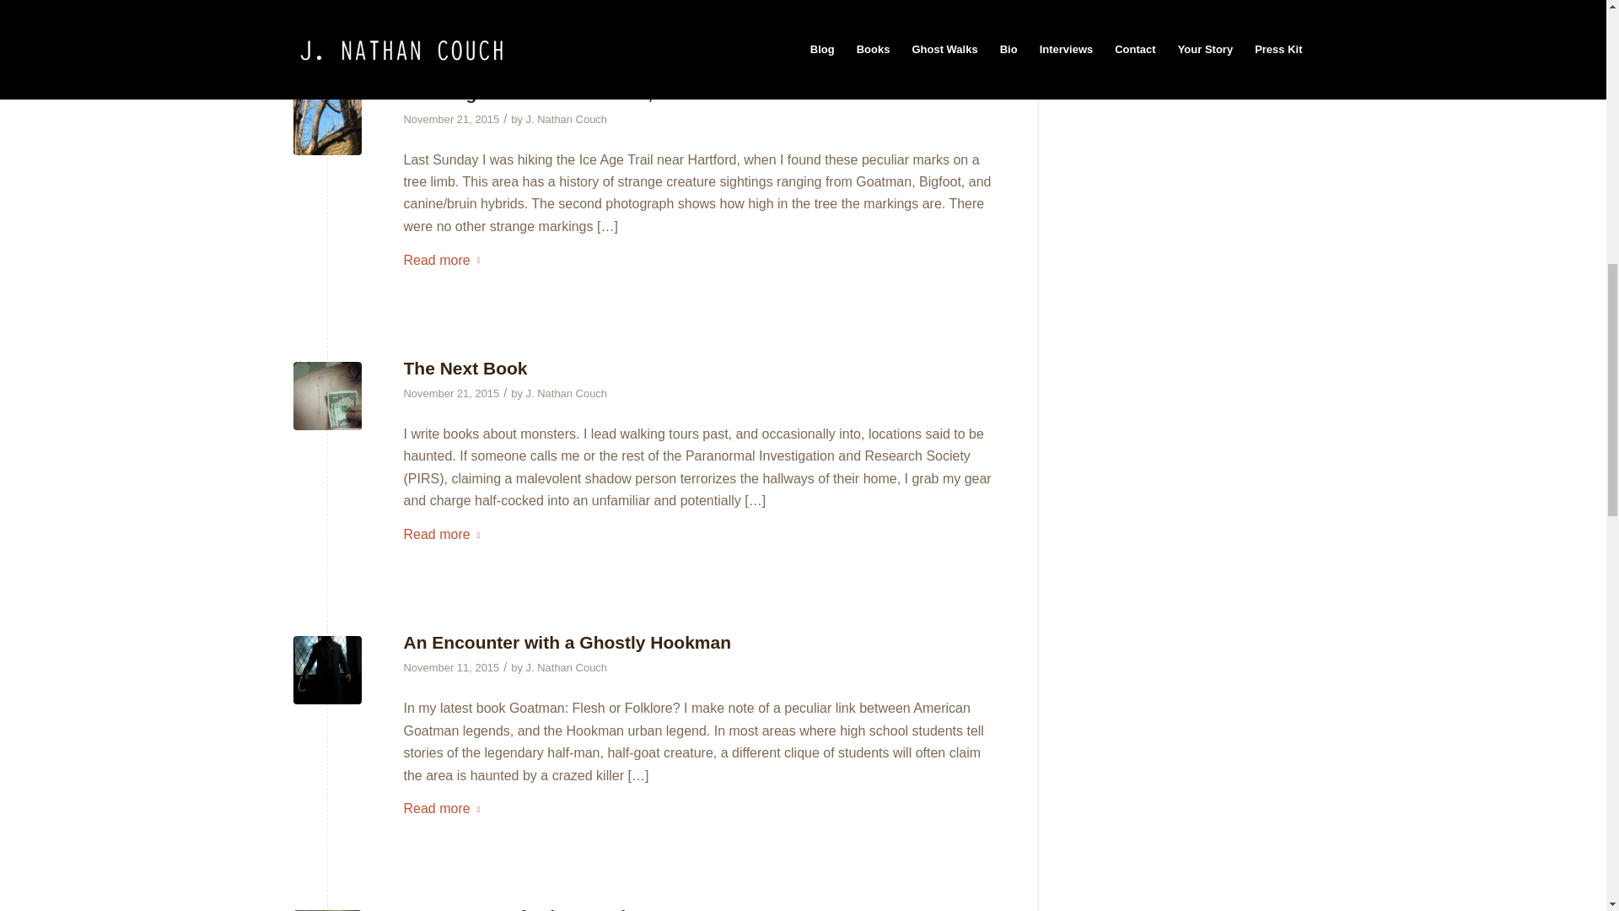 This screenshot has height=911, width=1619. Describe the element at coordinates (567, 119) in the screenshot. I see `Posts by J. Nathan Couch` at that location.